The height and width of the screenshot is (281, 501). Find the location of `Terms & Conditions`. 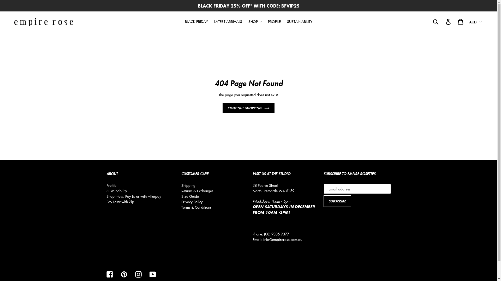

Terms & Conditions is located at coordinates (196, 207).